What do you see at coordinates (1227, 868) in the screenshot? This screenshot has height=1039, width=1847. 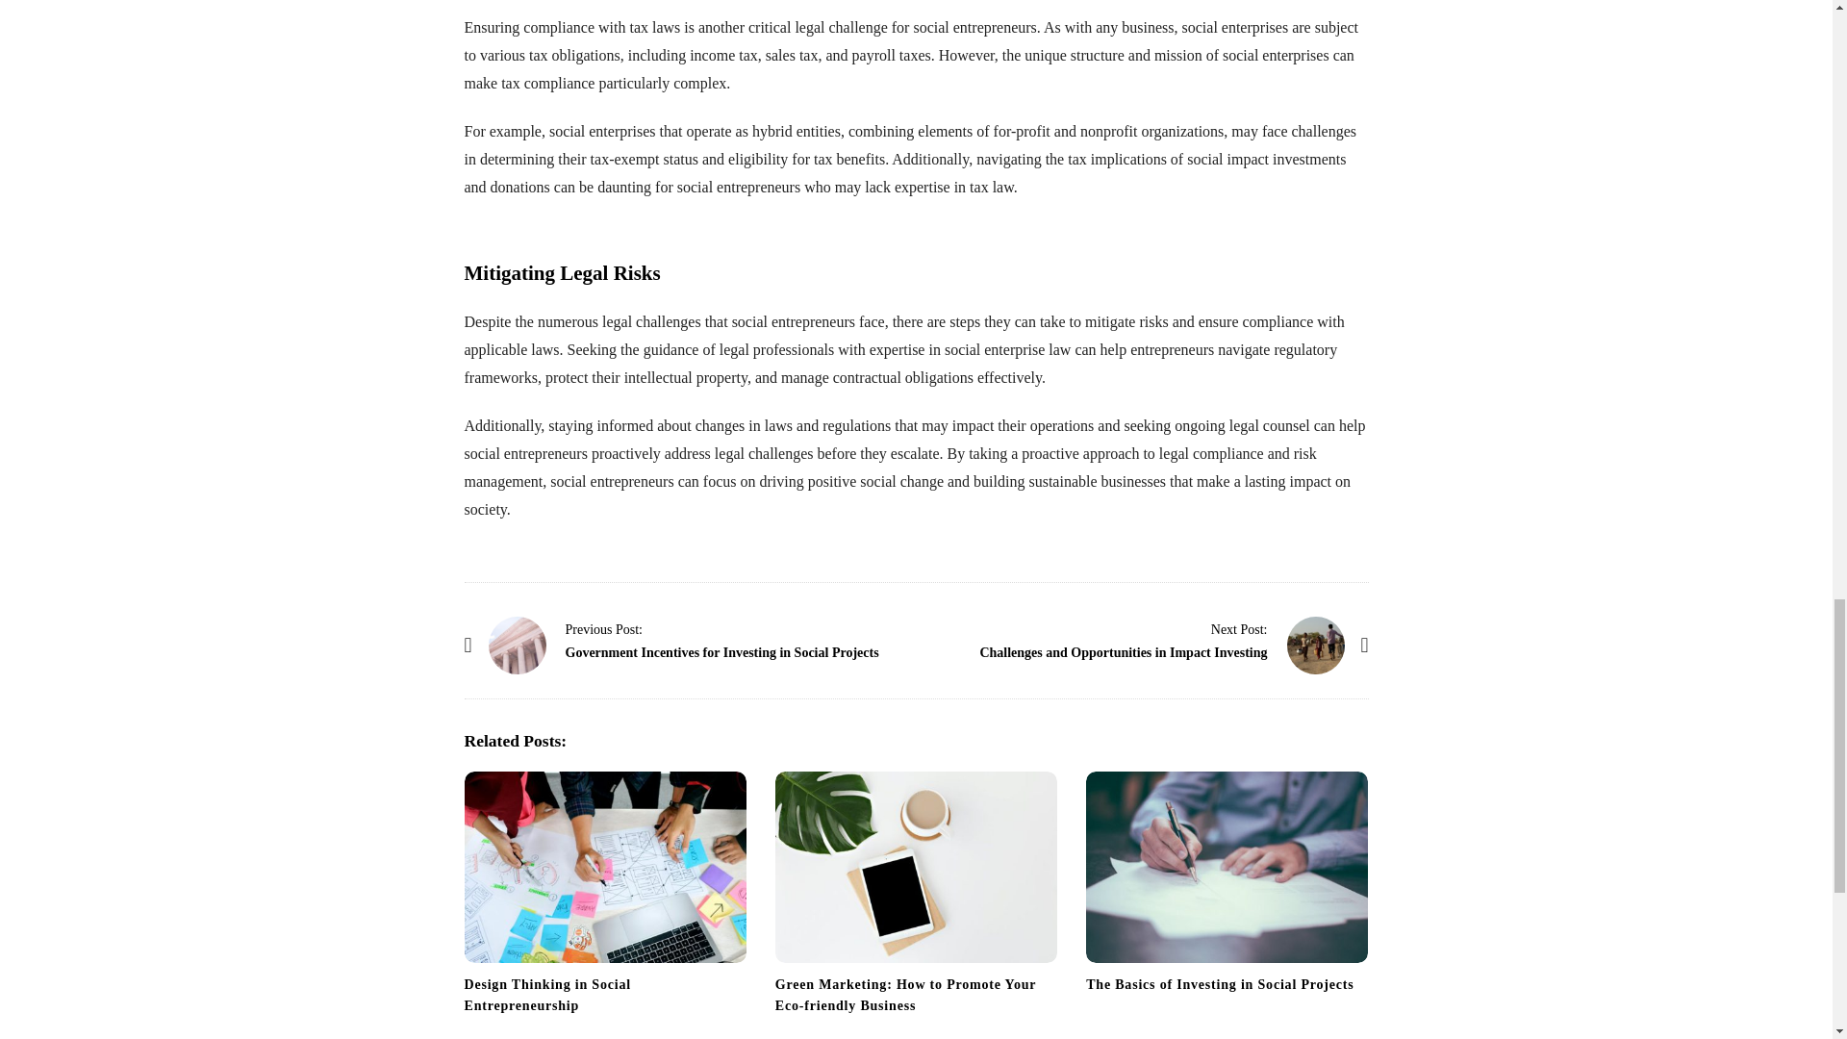 I see `The Basics of Investing in Social Projects` at bounding box center [1227, 868].